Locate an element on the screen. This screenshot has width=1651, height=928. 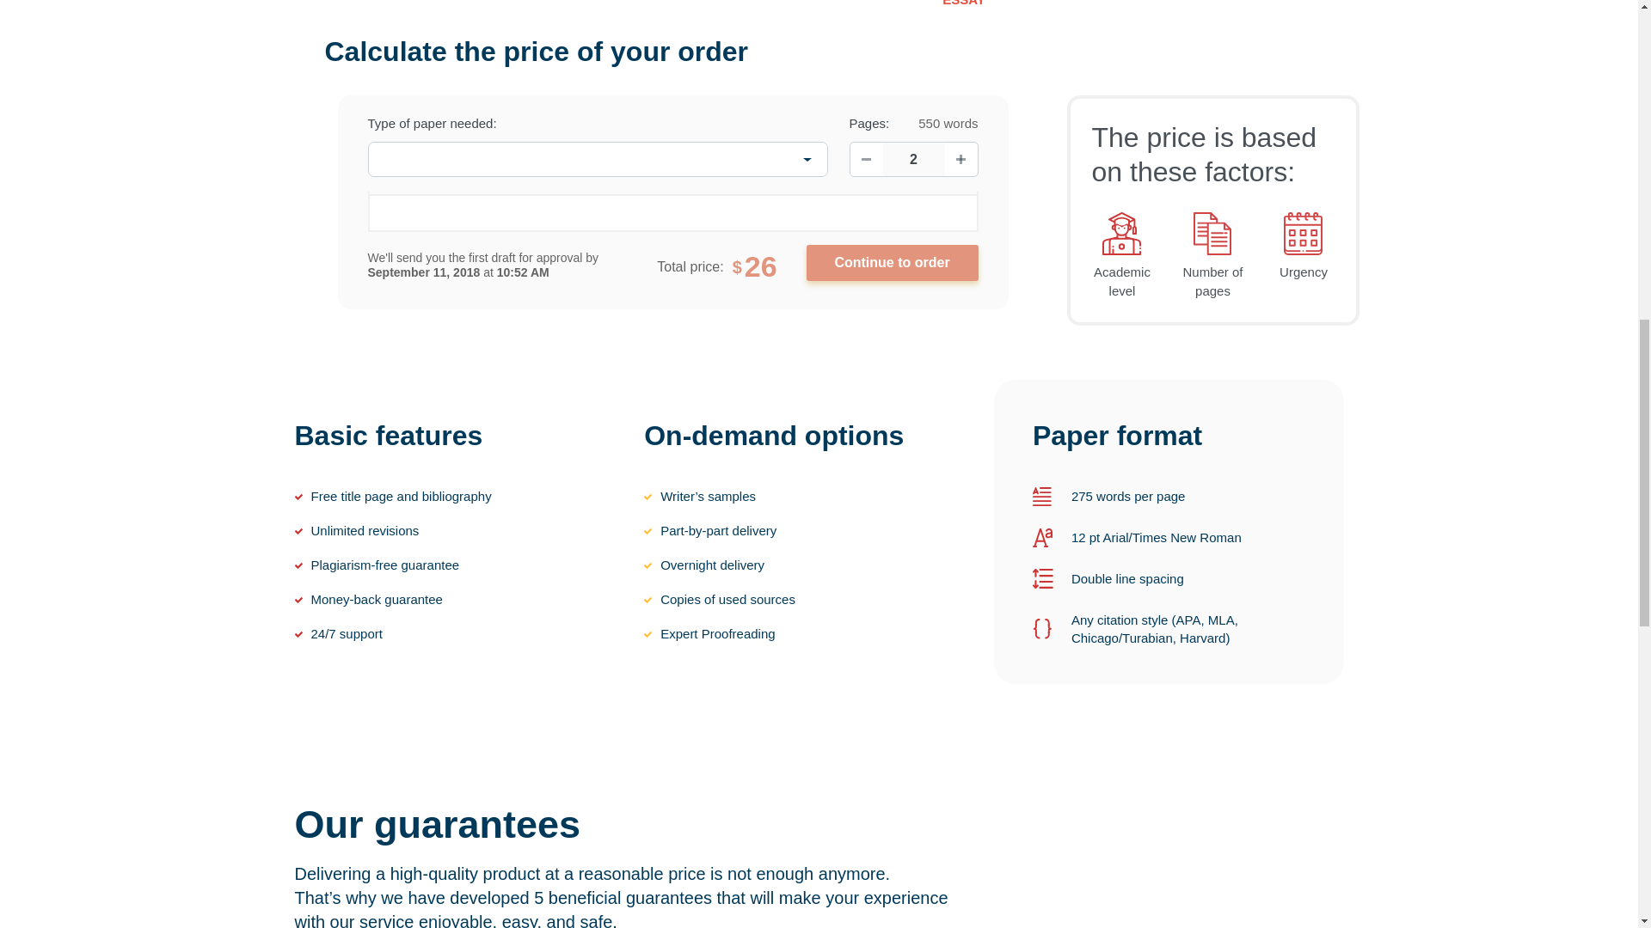
2 is located at coordinates (913, 160).